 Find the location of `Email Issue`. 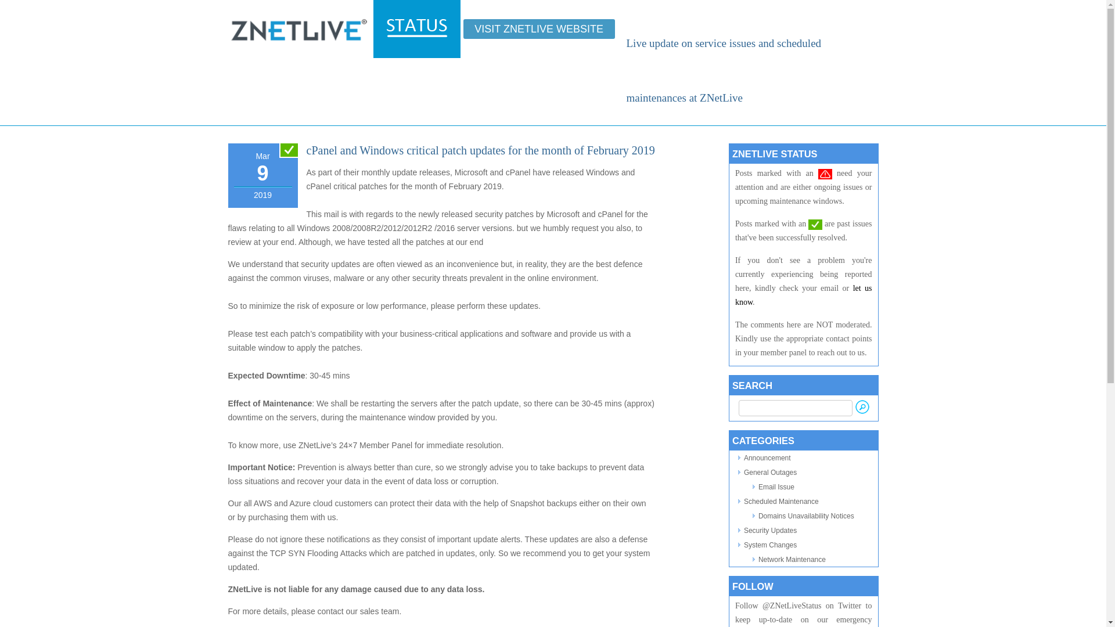

Email Issue is located at coordinates (776, 487).